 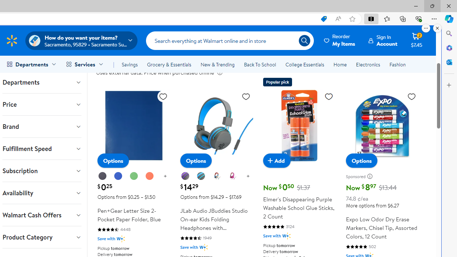 I want to click on Electronics, so click(x=368, y=64).